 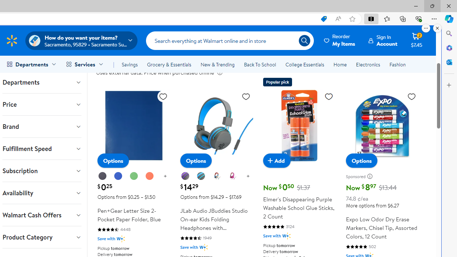 I want to click on Electronics, so click(x=368, y=64).